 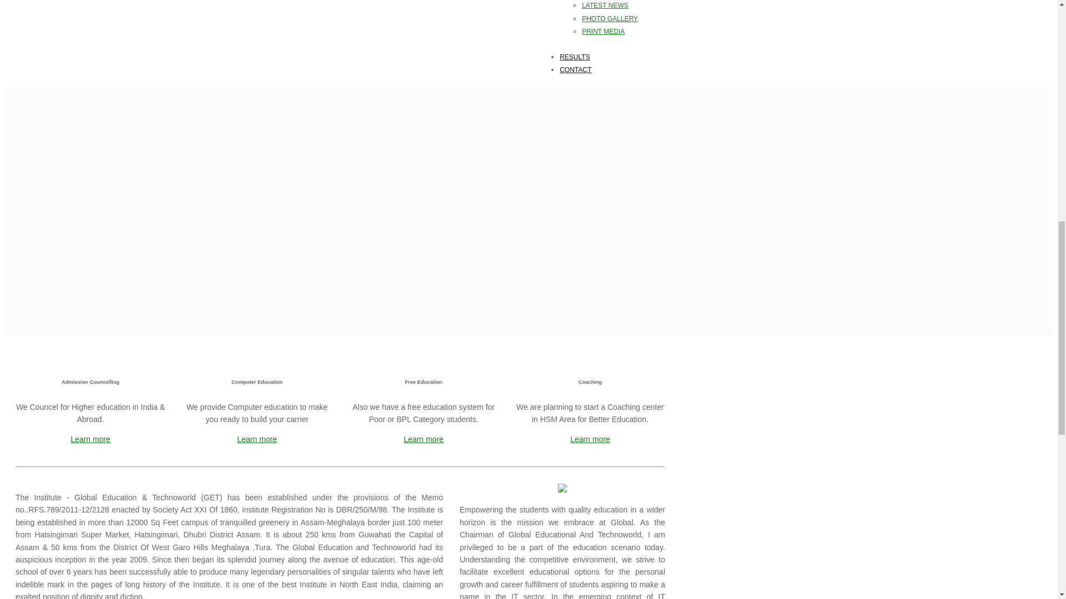 What do you see at coordinates (623, 32) in the screenshot?
I see `PRINT MEDIA` at bounding box center [623, 32].